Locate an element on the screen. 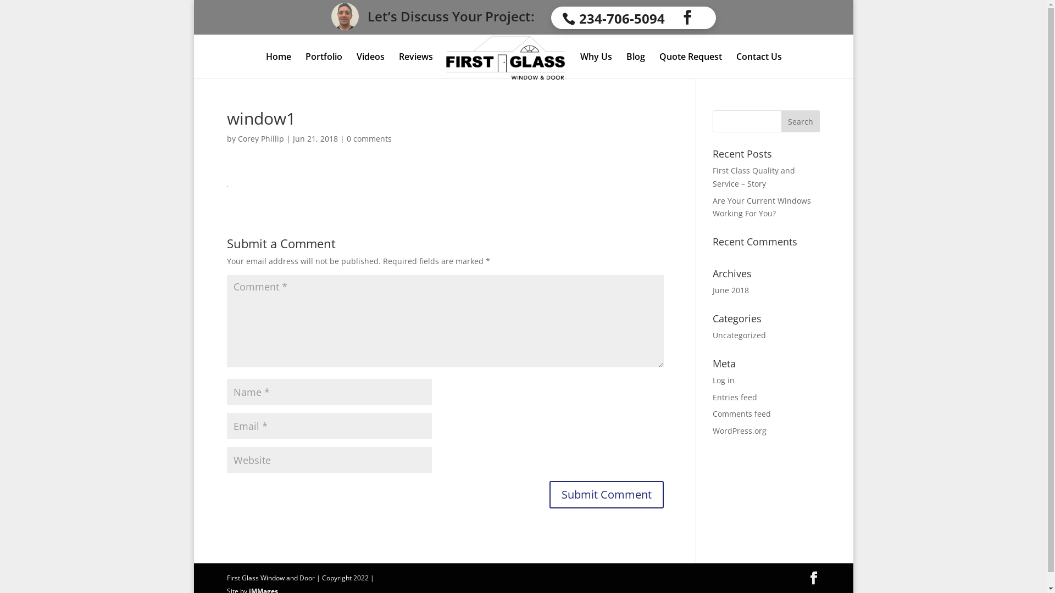  Are Your Current Windows Working For You? is located at coordinates (762, 208).